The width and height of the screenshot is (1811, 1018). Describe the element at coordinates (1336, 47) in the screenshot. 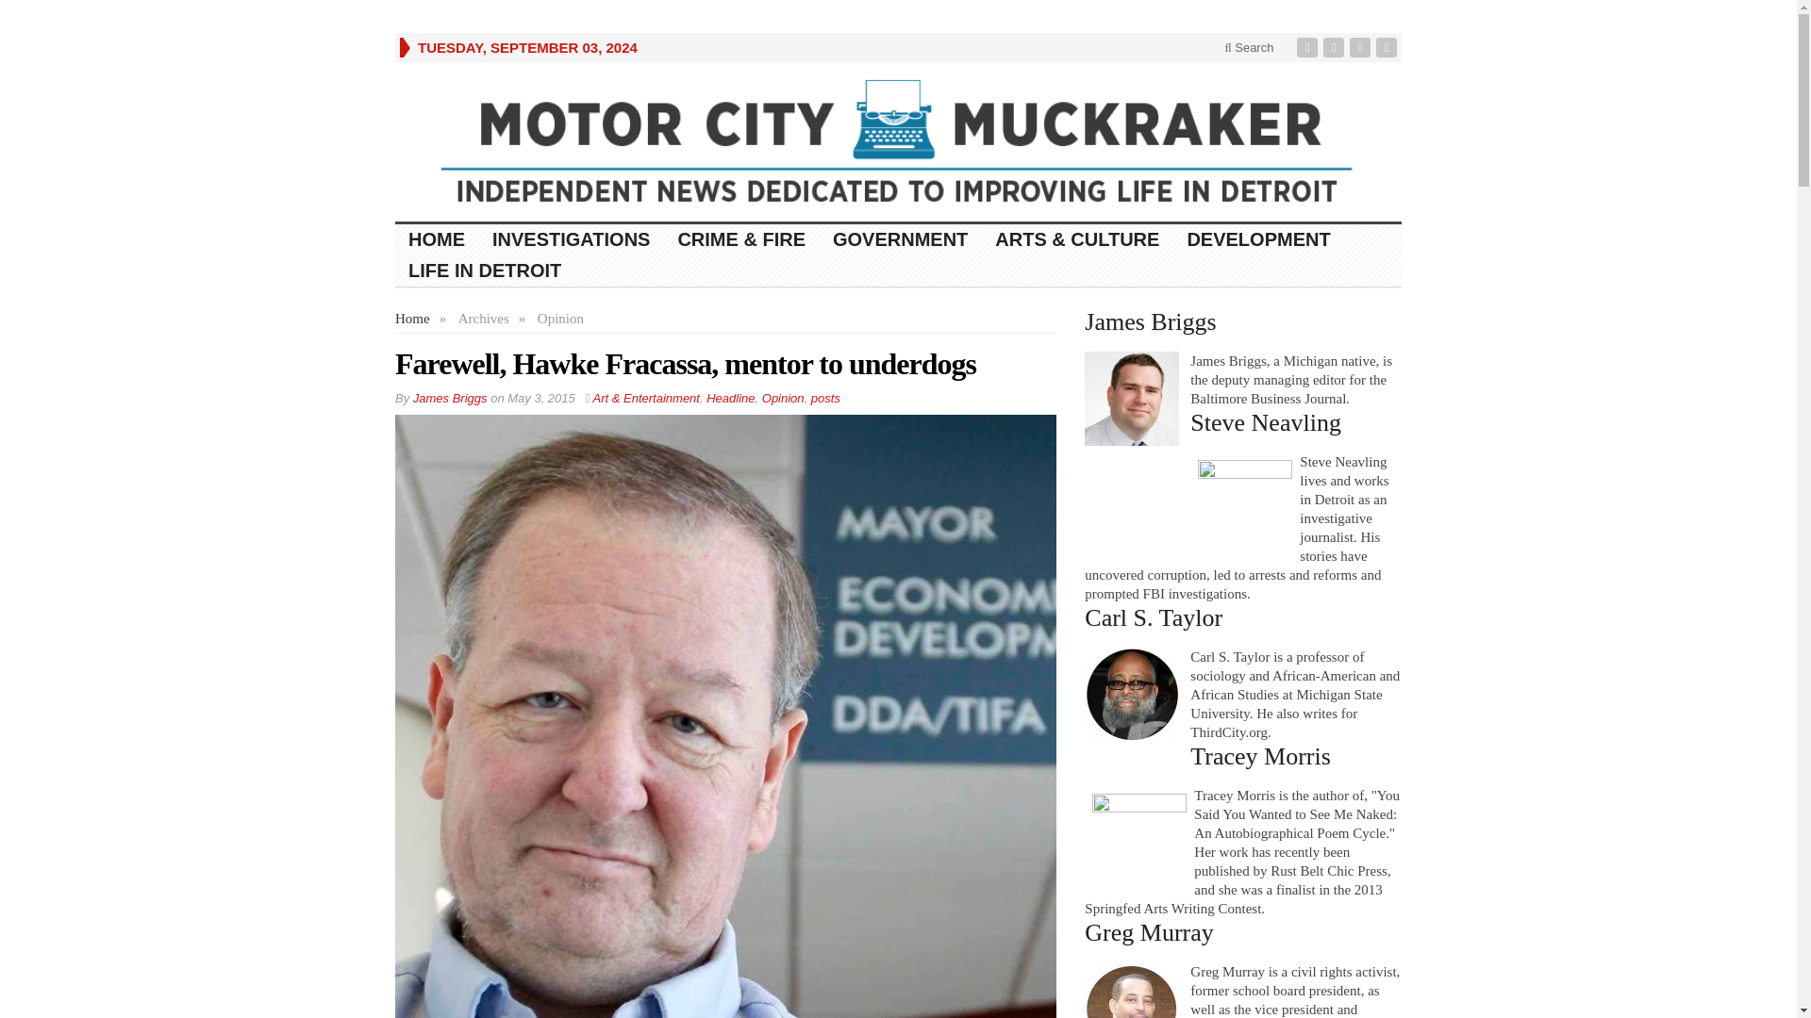

I see `Twitter` at that location.